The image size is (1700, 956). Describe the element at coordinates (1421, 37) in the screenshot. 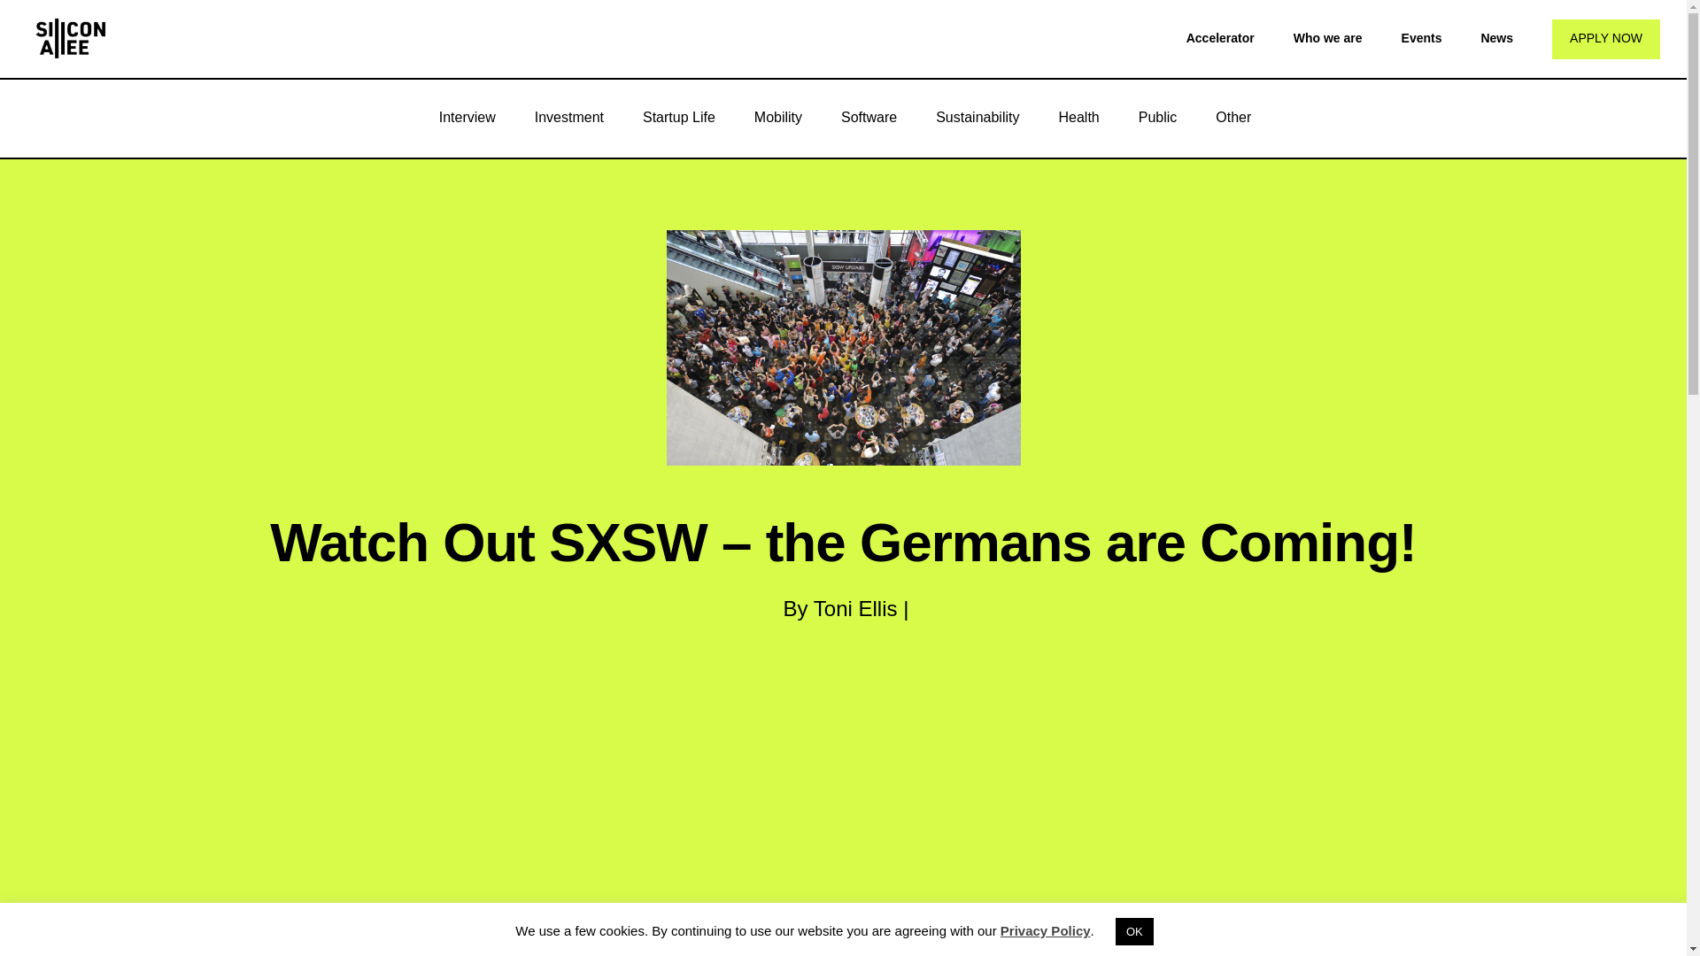

I see `Events` at that location.